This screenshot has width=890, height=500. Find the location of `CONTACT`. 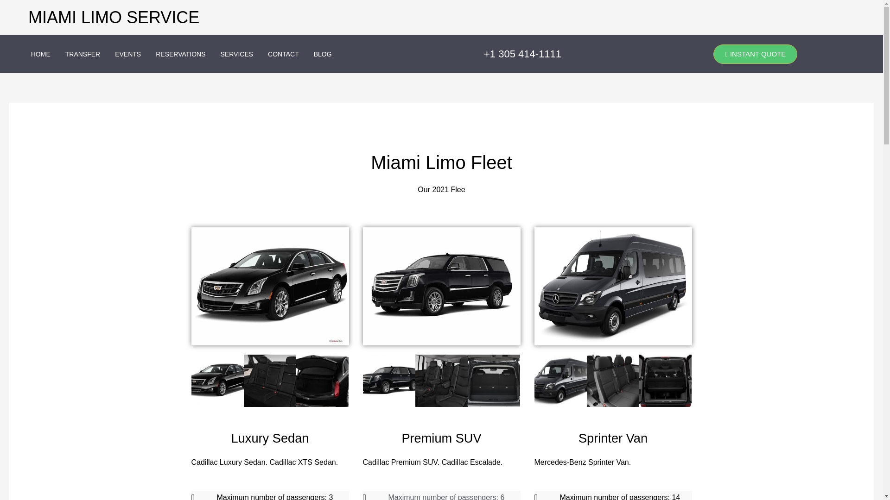

CONTACT is located at coordinates (283, 54).